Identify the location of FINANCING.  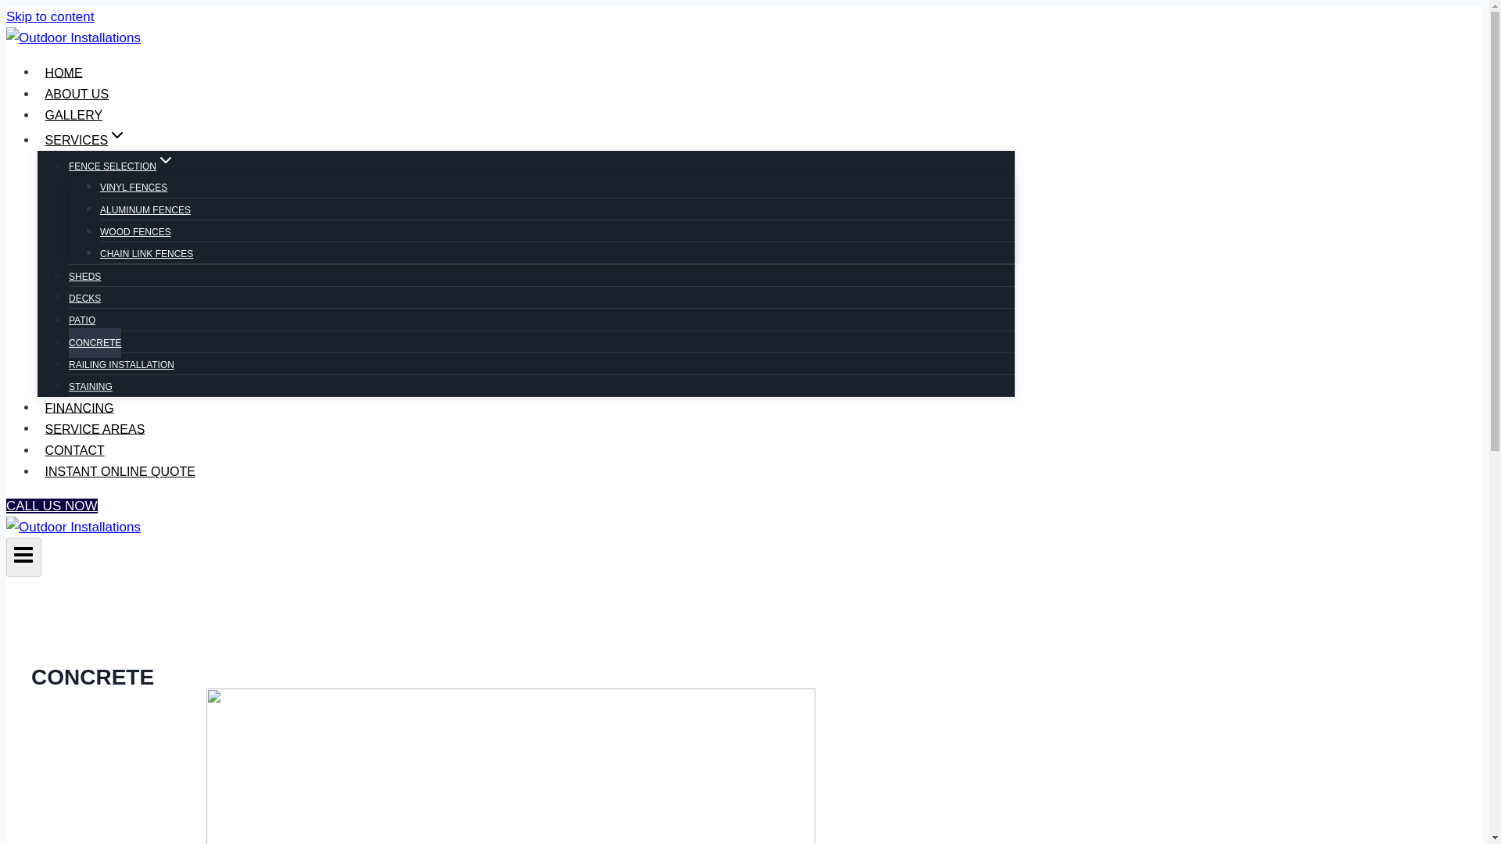
(80, 408).